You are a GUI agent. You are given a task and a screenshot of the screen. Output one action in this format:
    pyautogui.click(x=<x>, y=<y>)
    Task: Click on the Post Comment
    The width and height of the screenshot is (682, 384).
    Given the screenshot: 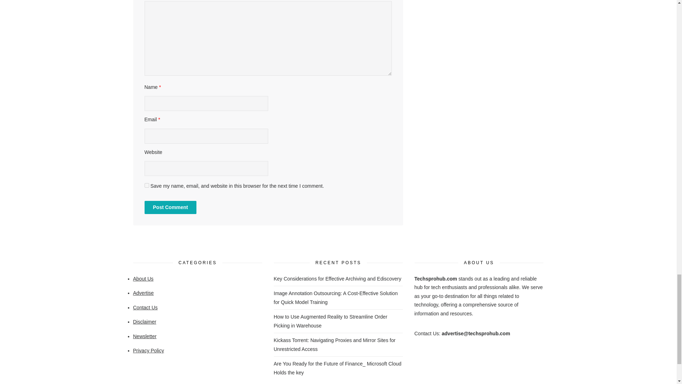 What is the action you would take?
    pyautogui.click(x=170, y=207)
    